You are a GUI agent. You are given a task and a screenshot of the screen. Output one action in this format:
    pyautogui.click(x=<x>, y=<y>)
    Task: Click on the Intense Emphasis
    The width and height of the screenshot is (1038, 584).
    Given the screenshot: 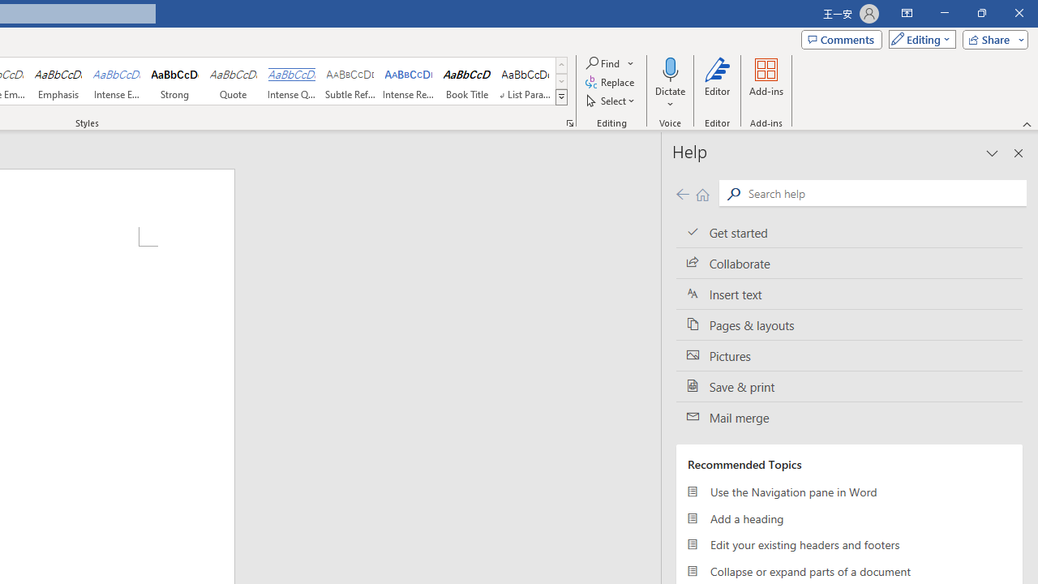 What is the action you would take?
    pyautogui.click(x=117, y=81)
    